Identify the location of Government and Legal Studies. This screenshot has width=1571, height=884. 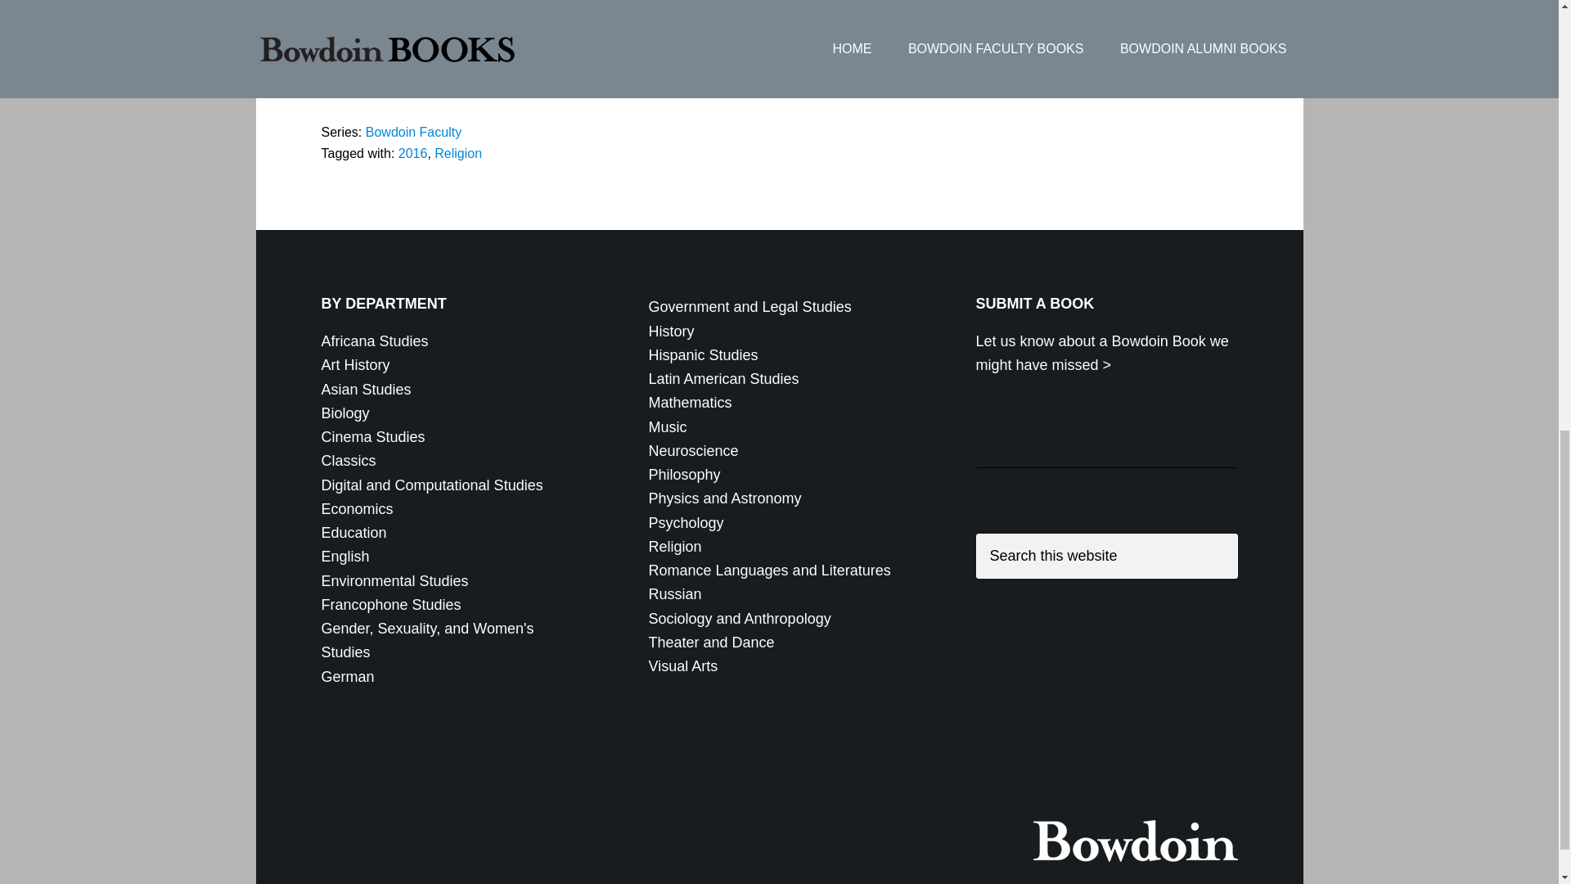
(749, 306).